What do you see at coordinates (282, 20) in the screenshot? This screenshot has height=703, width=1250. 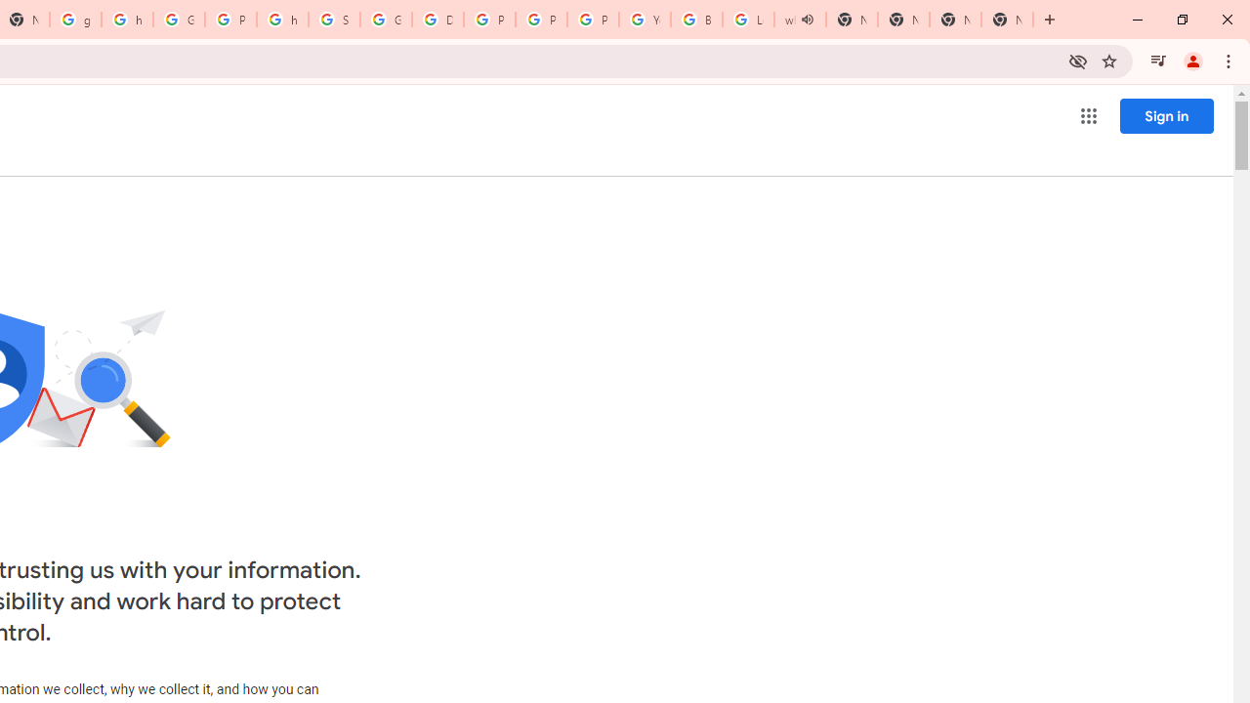 I see `https://scholar.google.com/` at bounding box center [282, 20].